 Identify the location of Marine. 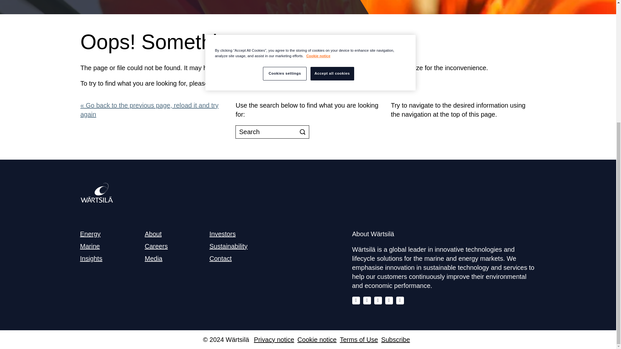
(90, 246).